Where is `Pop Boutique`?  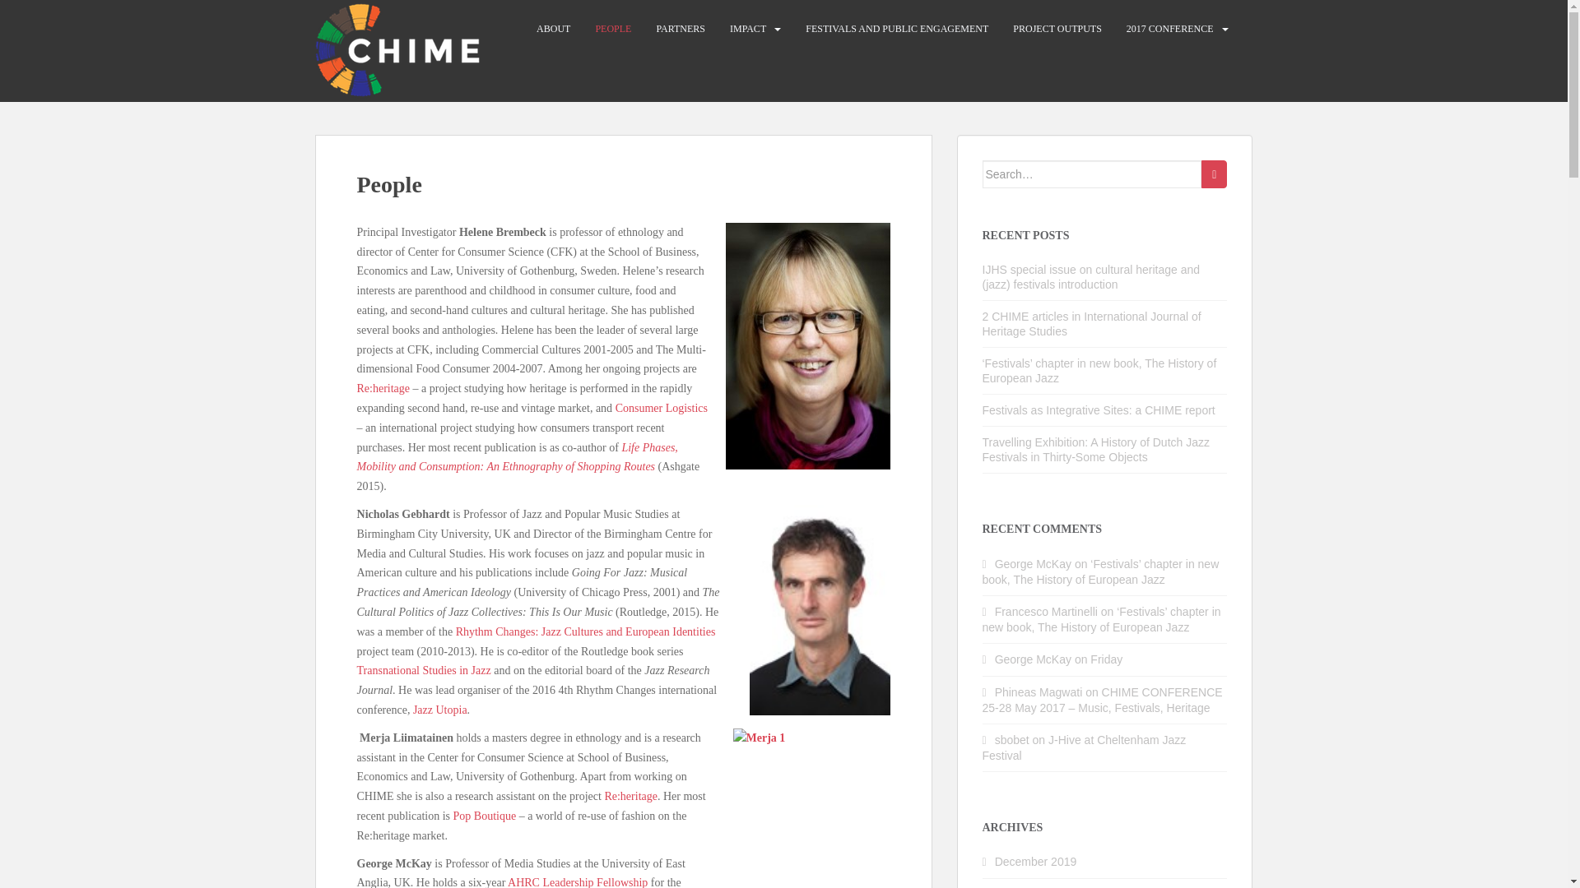
Pop Boutique is located at coordinates (485, 816).